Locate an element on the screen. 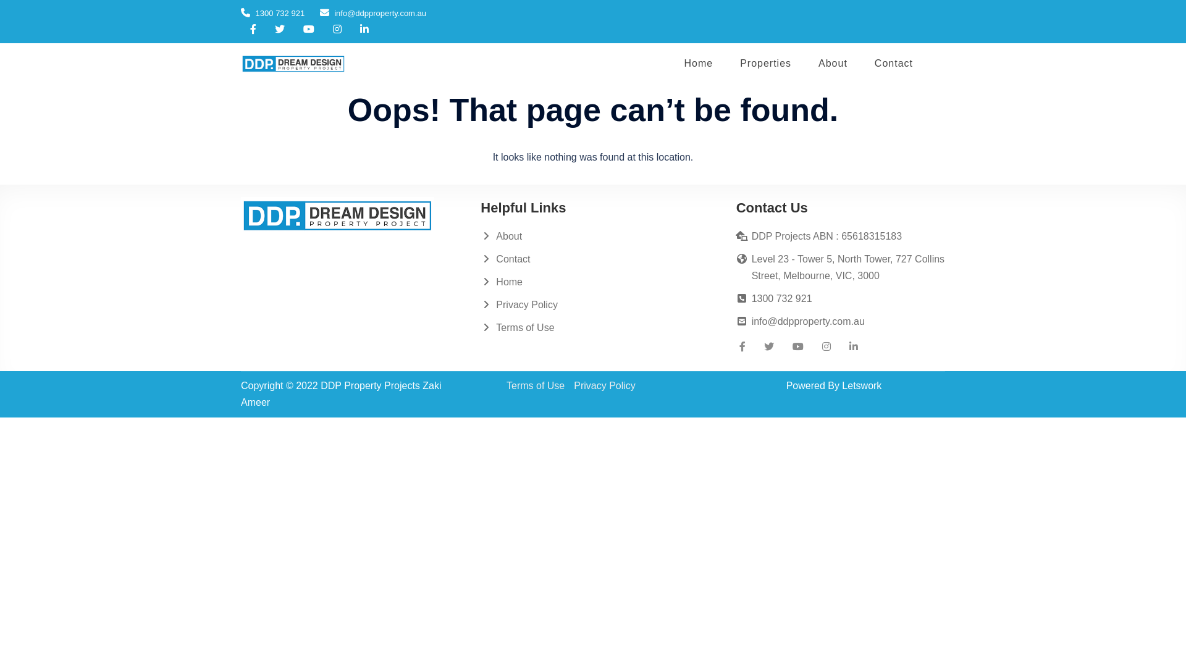 The image size is (1186, 667). Skip to content is located at coordinates (0, 43).